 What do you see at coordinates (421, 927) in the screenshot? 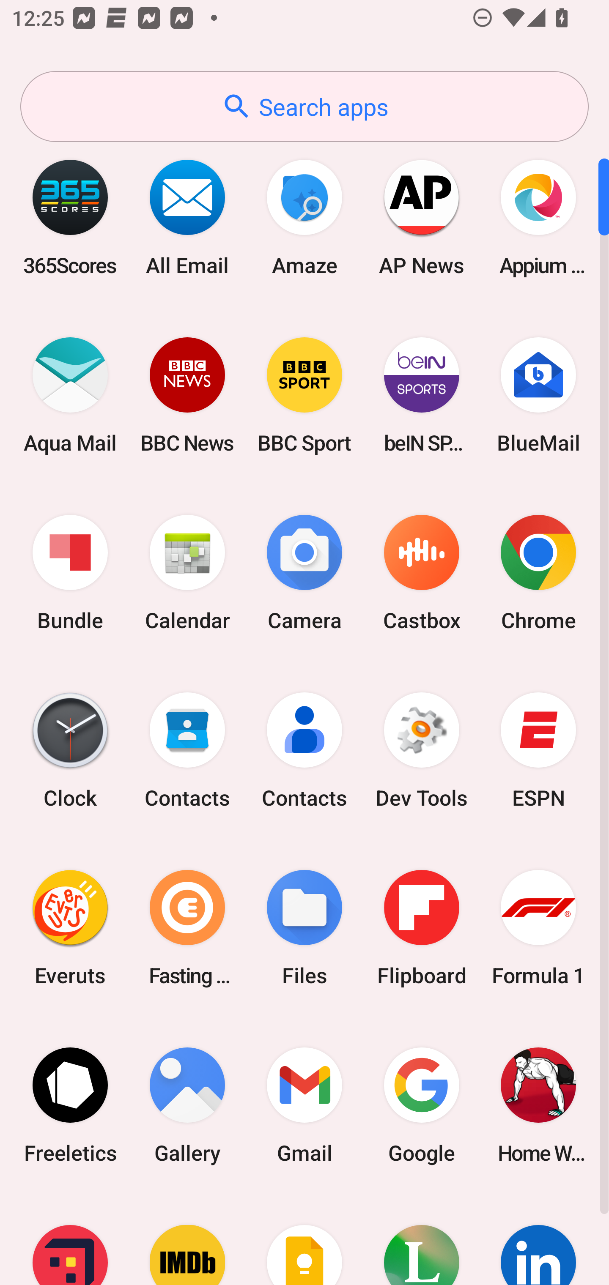
I see `Flipboard` at bounding box center [421, 927].